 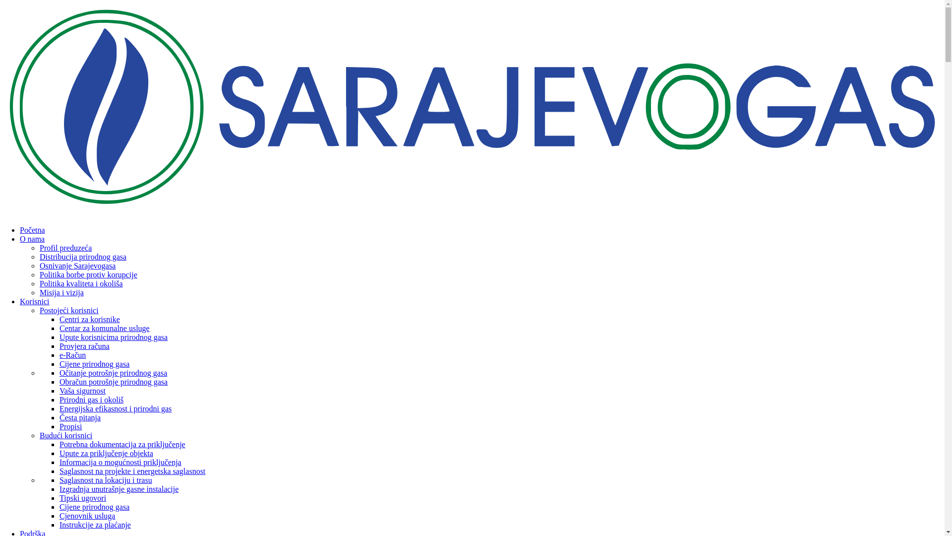 I want to click on O nama, so click(x=32, y=239).